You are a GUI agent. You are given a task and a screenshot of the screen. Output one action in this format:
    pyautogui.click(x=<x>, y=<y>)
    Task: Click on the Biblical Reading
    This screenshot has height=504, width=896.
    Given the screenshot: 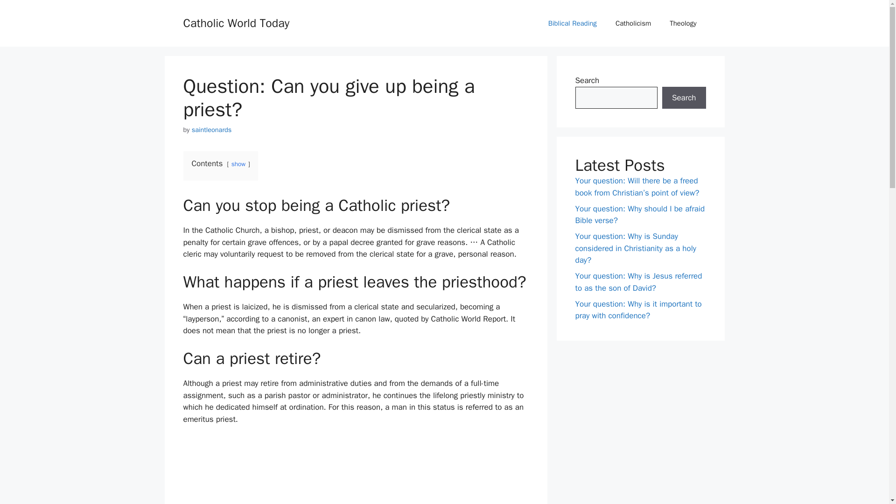 What is the action you would take?
    pyautogui.click(x=573, y=23)
    